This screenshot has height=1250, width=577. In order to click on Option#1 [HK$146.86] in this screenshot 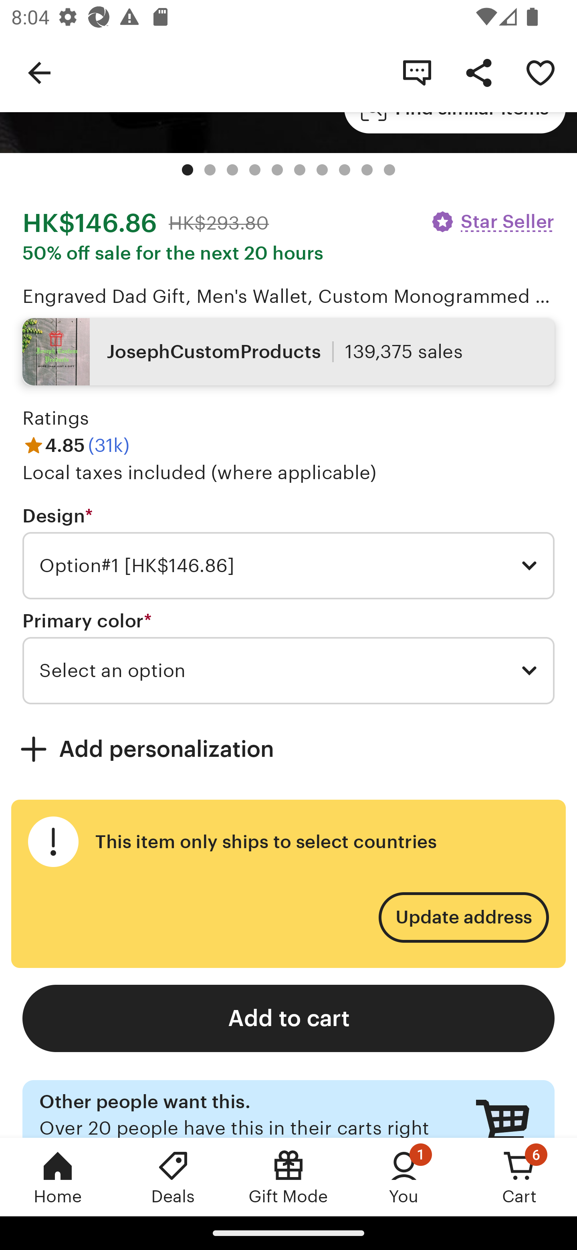, I will do `click(288, 566)`.